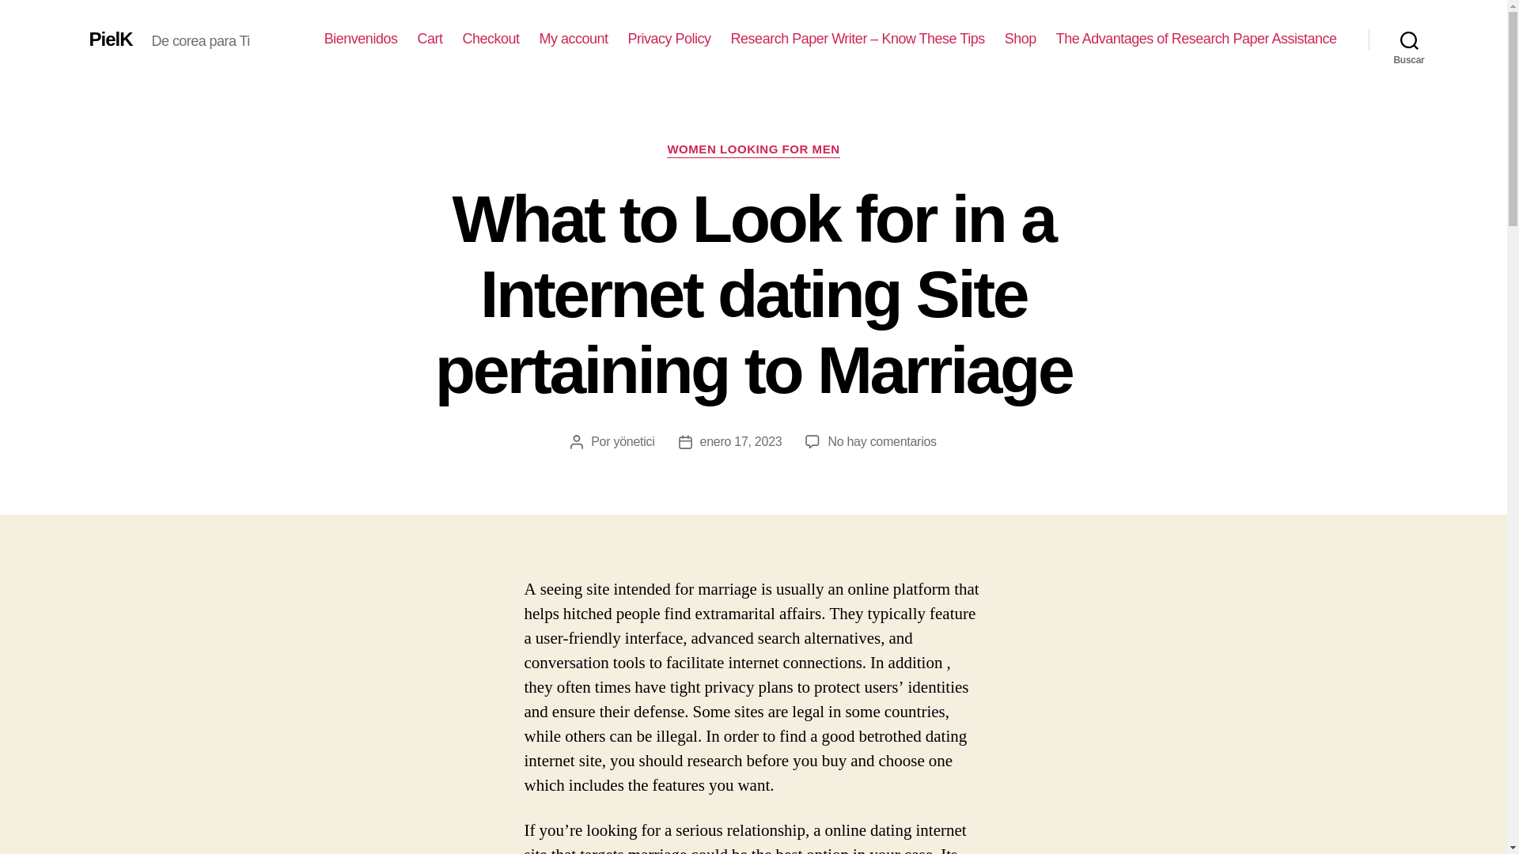 This screenshot has width=1519, height=854. Describe the element at coordinates (669, 39) in the screenshot. I see `Privacy Policy` at that location.